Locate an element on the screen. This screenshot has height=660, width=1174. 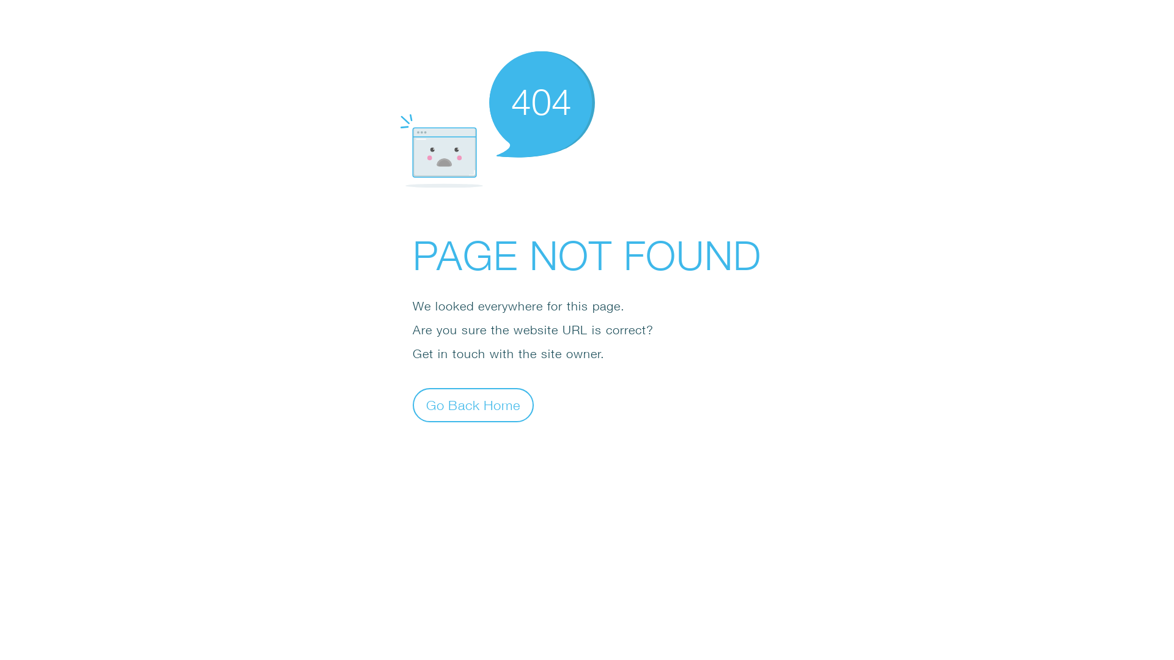
Go Back Home is located at coordinates (473, 405).